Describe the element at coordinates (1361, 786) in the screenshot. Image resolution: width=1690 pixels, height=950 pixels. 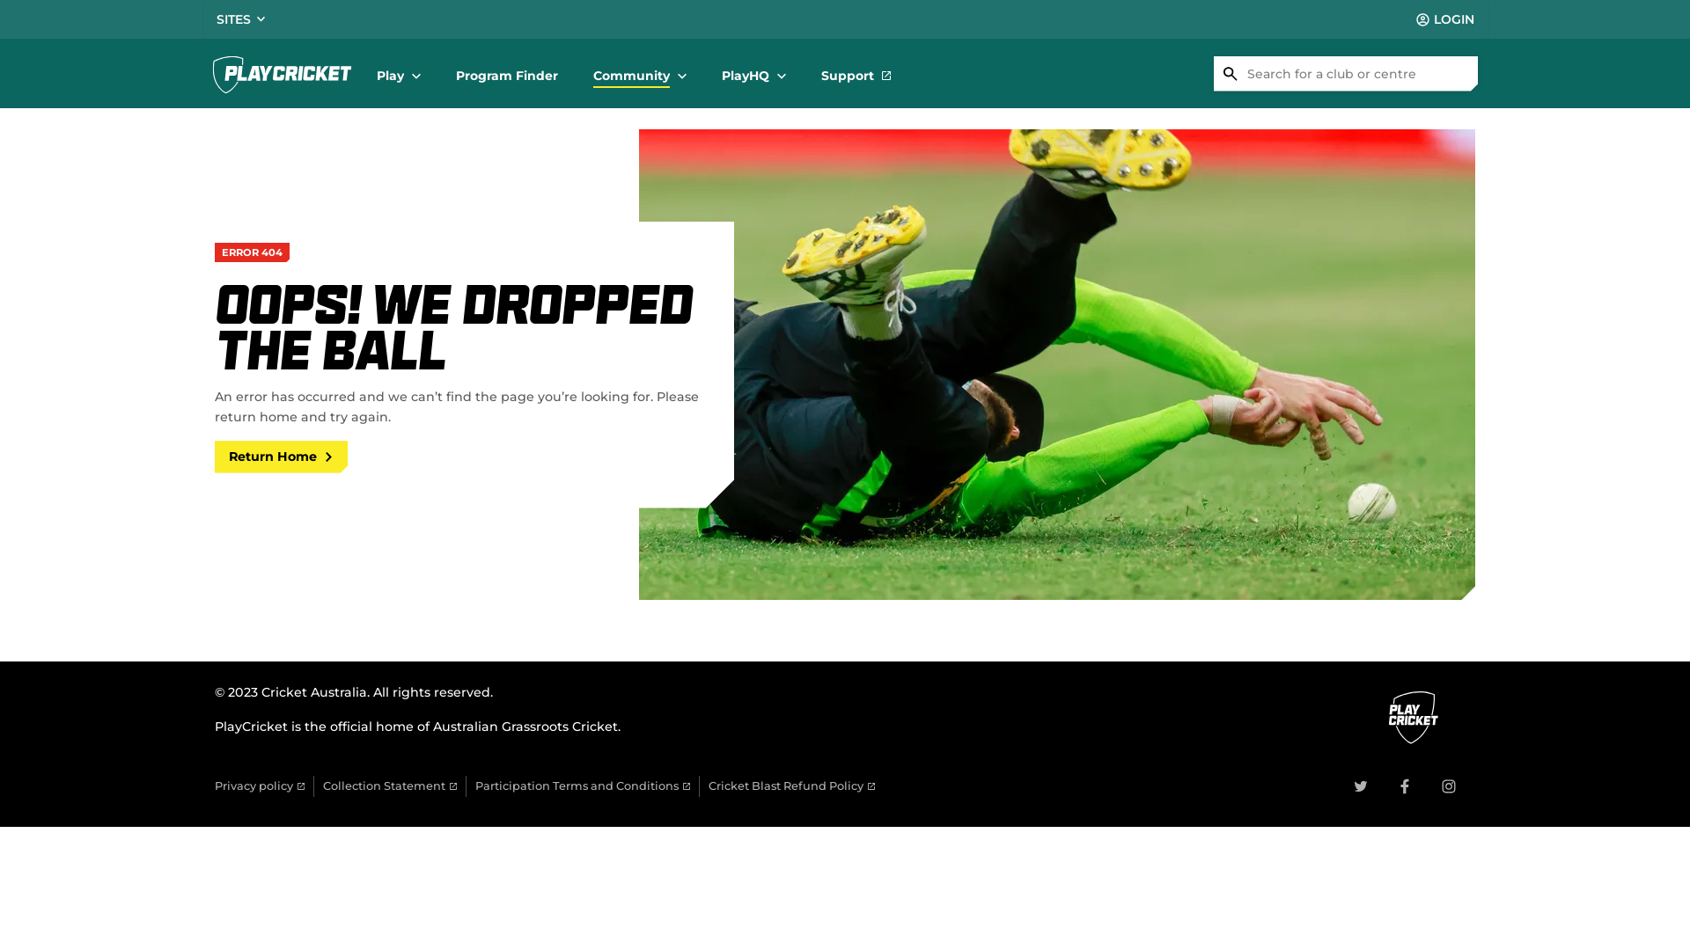
I see `twitter` at that location.